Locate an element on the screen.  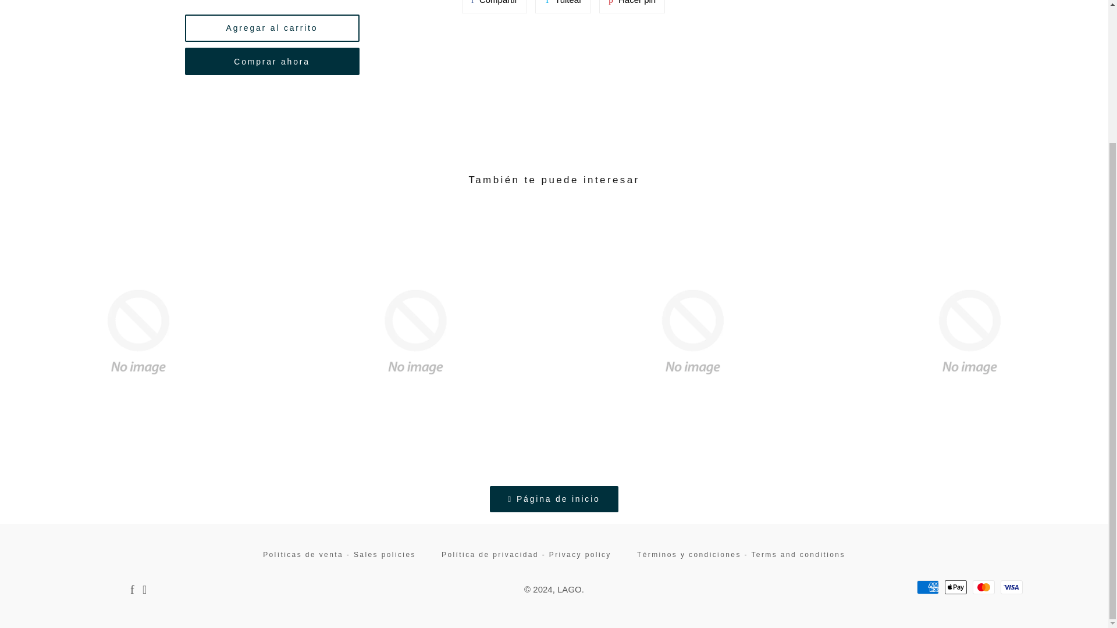
Agregar al carrito is located at coordinates (632, 6).